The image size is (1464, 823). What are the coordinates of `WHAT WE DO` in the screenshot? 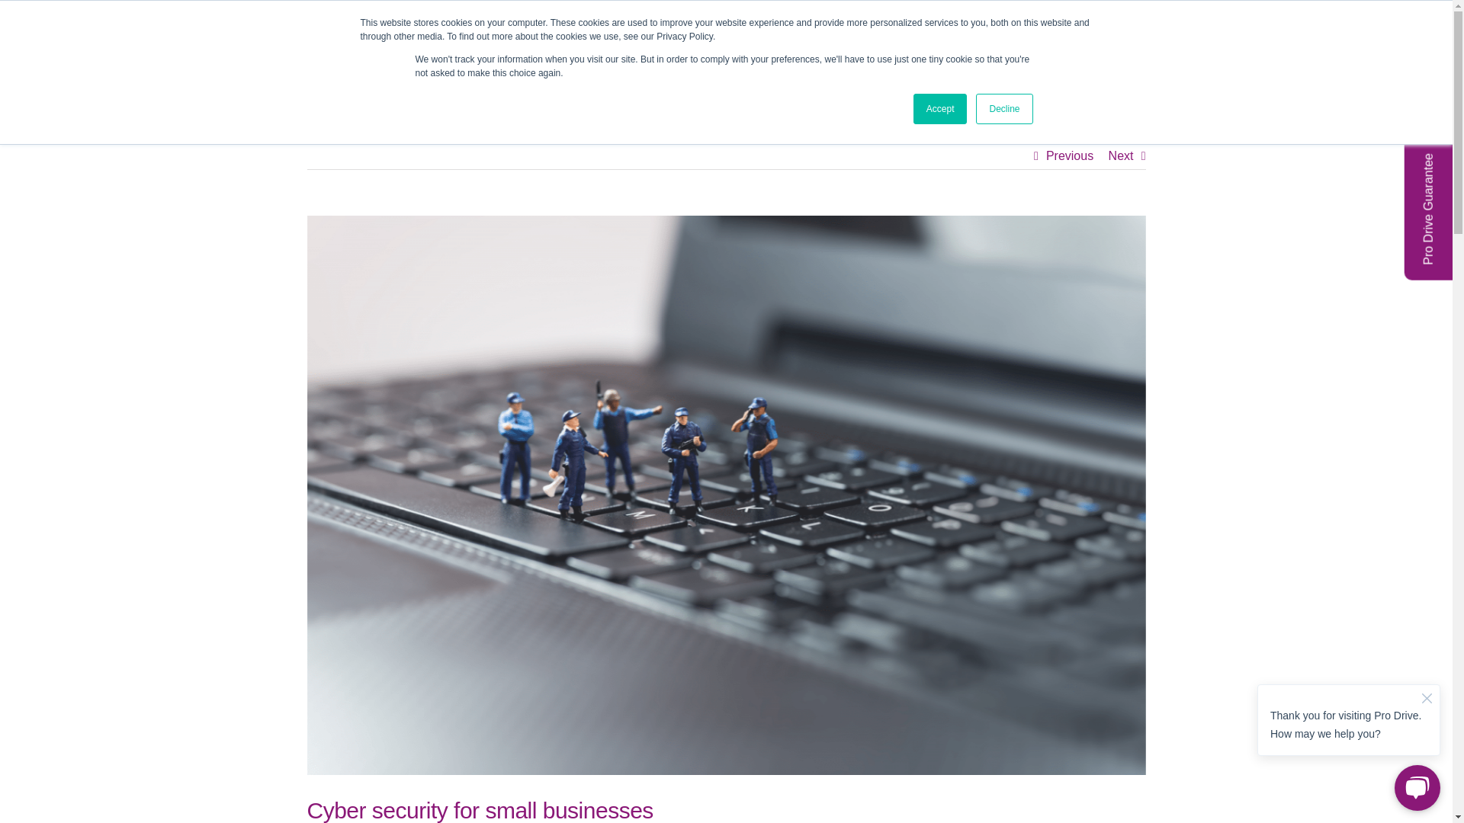 It's located at (783, 68).